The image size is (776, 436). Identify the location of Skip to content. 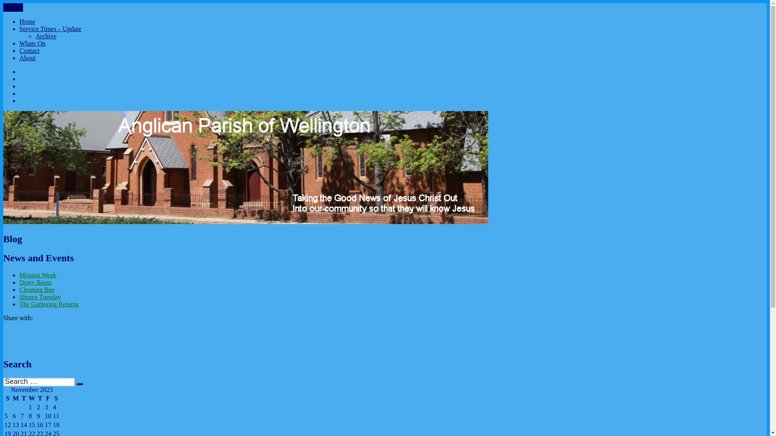
(3, 3).